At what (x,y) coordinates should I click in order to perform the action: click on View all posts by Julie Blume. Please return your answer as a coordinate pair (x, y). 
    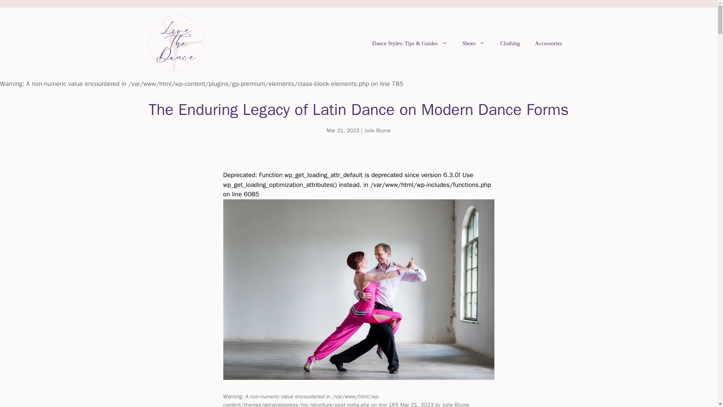
    Looking at the image, I should click on (456, 404).